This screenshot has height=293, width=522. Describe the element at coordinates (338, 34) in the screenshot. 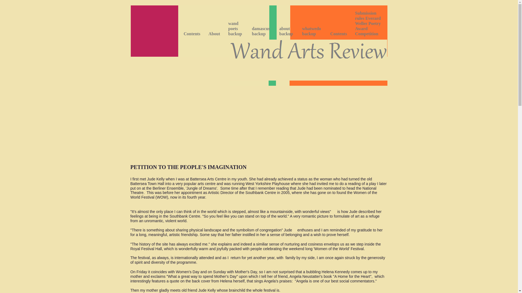

I see `Contents` at that location.